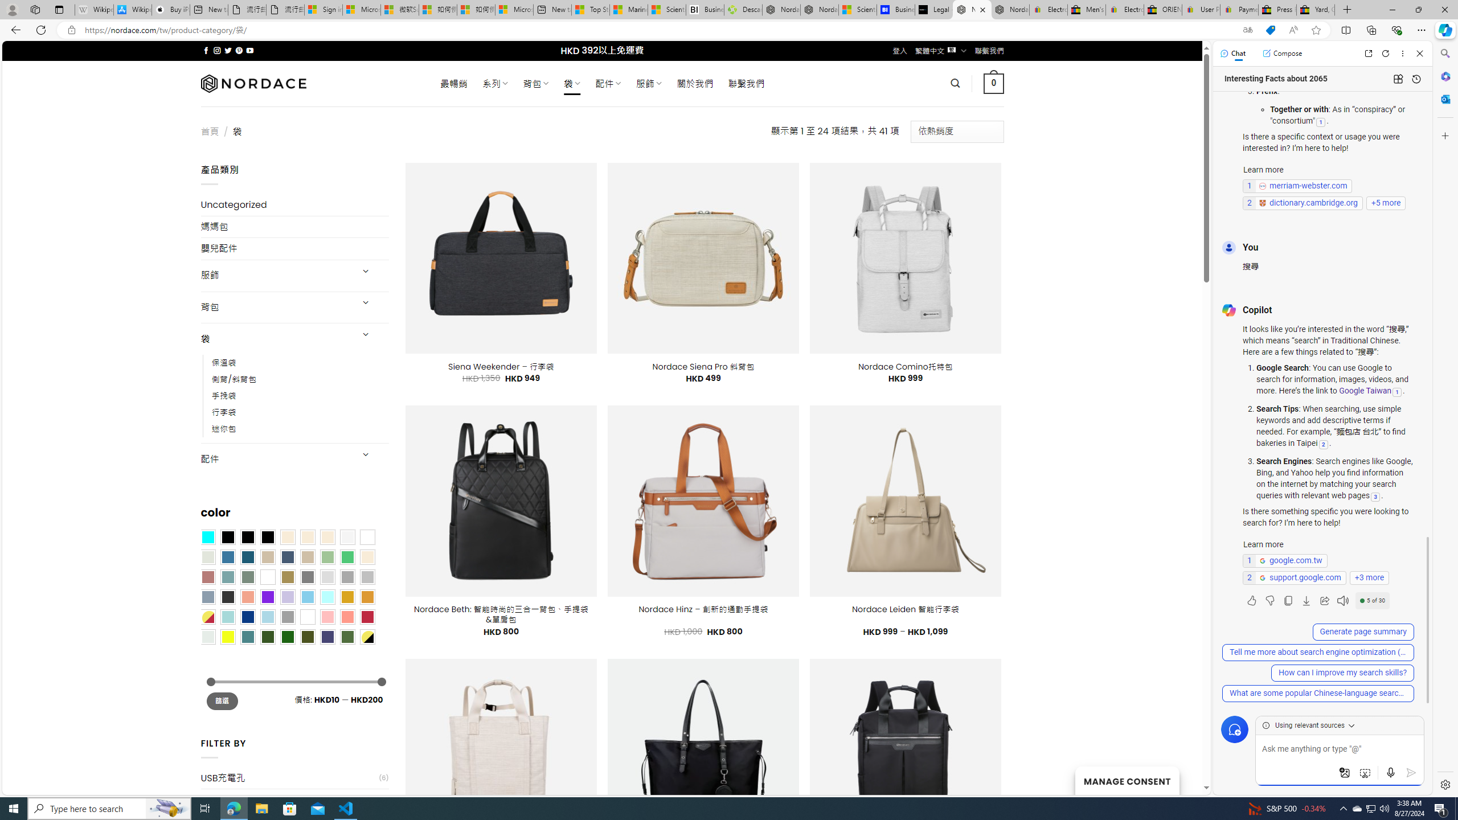 The height and width of the screenshot is (820, 1458). Describe the element at coordinates (1233, 53) in the screenshot. I see `Chat` at that location.